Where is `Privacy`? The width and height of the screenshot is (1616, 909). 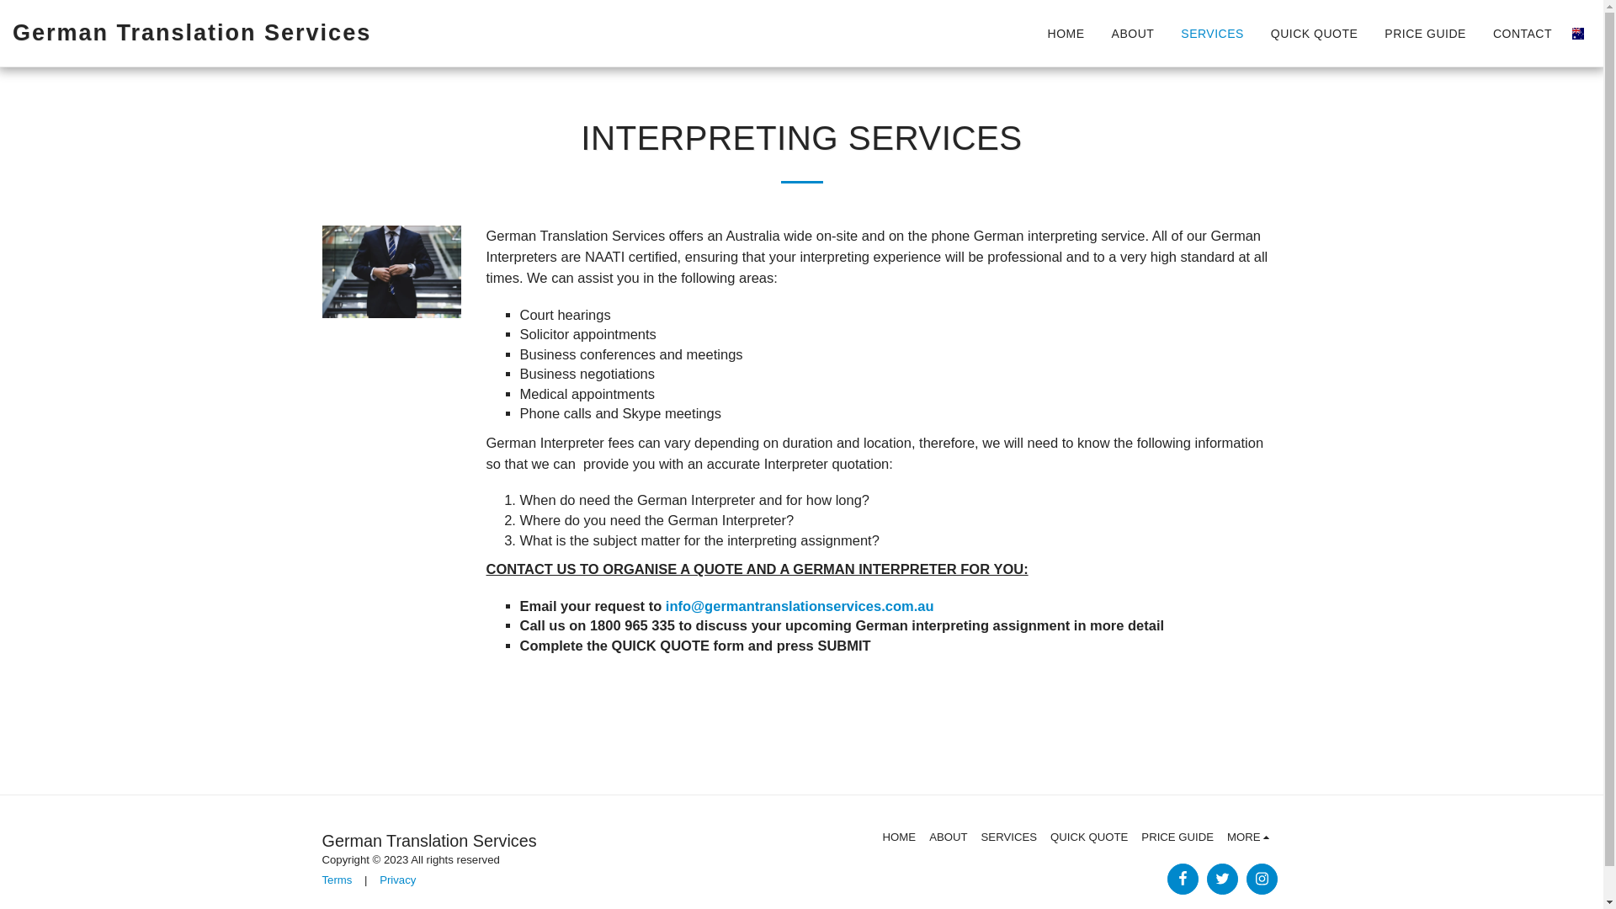 Privacy is located at coordinates (397, 880).